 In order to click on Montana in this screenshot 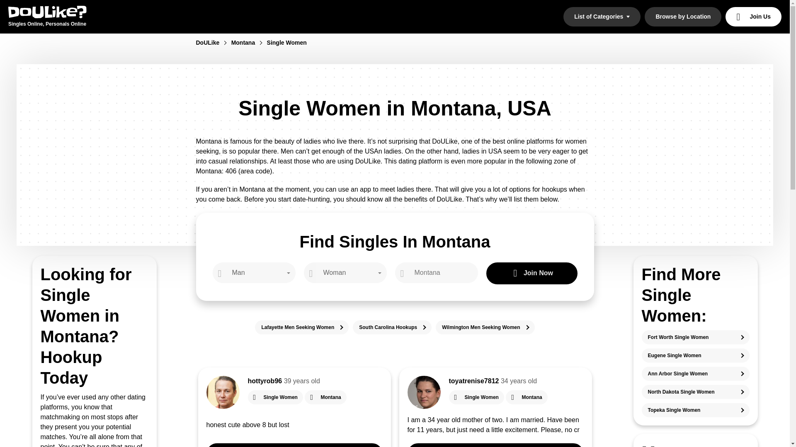, I will do `click(248, 43)`.